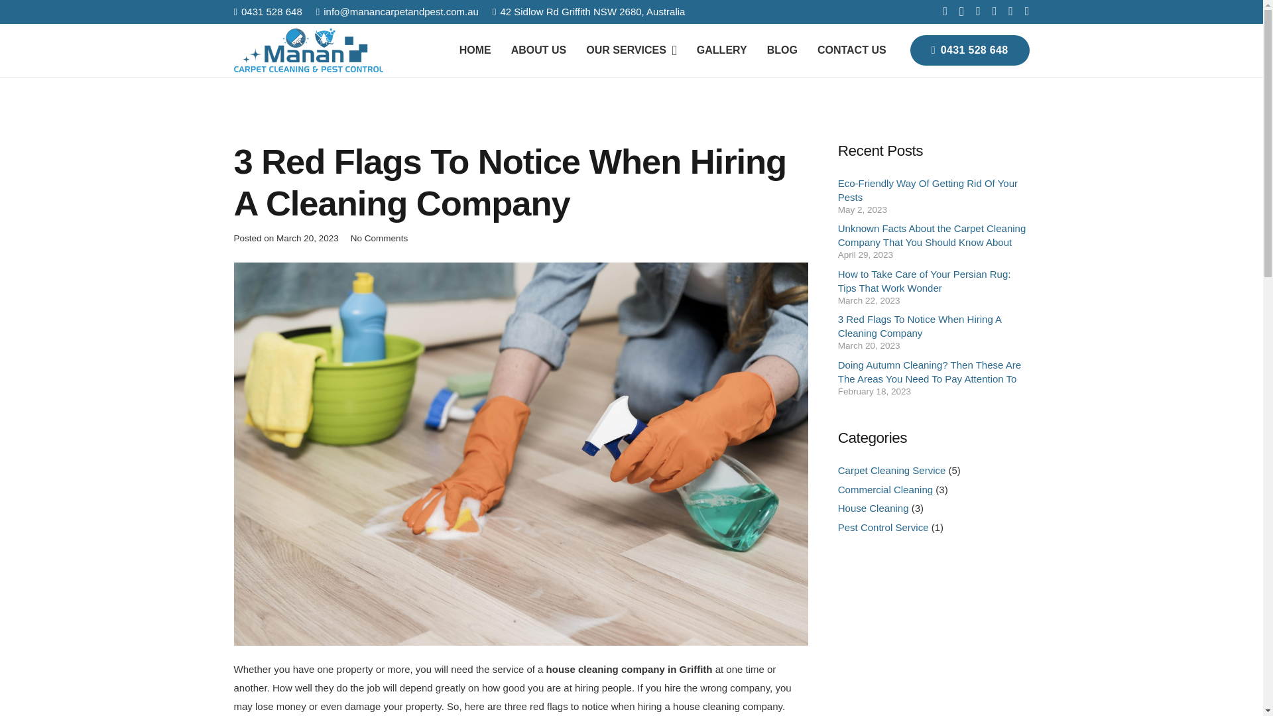 The width and height of the screenshot is (1273, 716). What do you see at coordinates (851, 50) in the screenshot?
I see `CONTACT US` at bounding box center [851, 50].